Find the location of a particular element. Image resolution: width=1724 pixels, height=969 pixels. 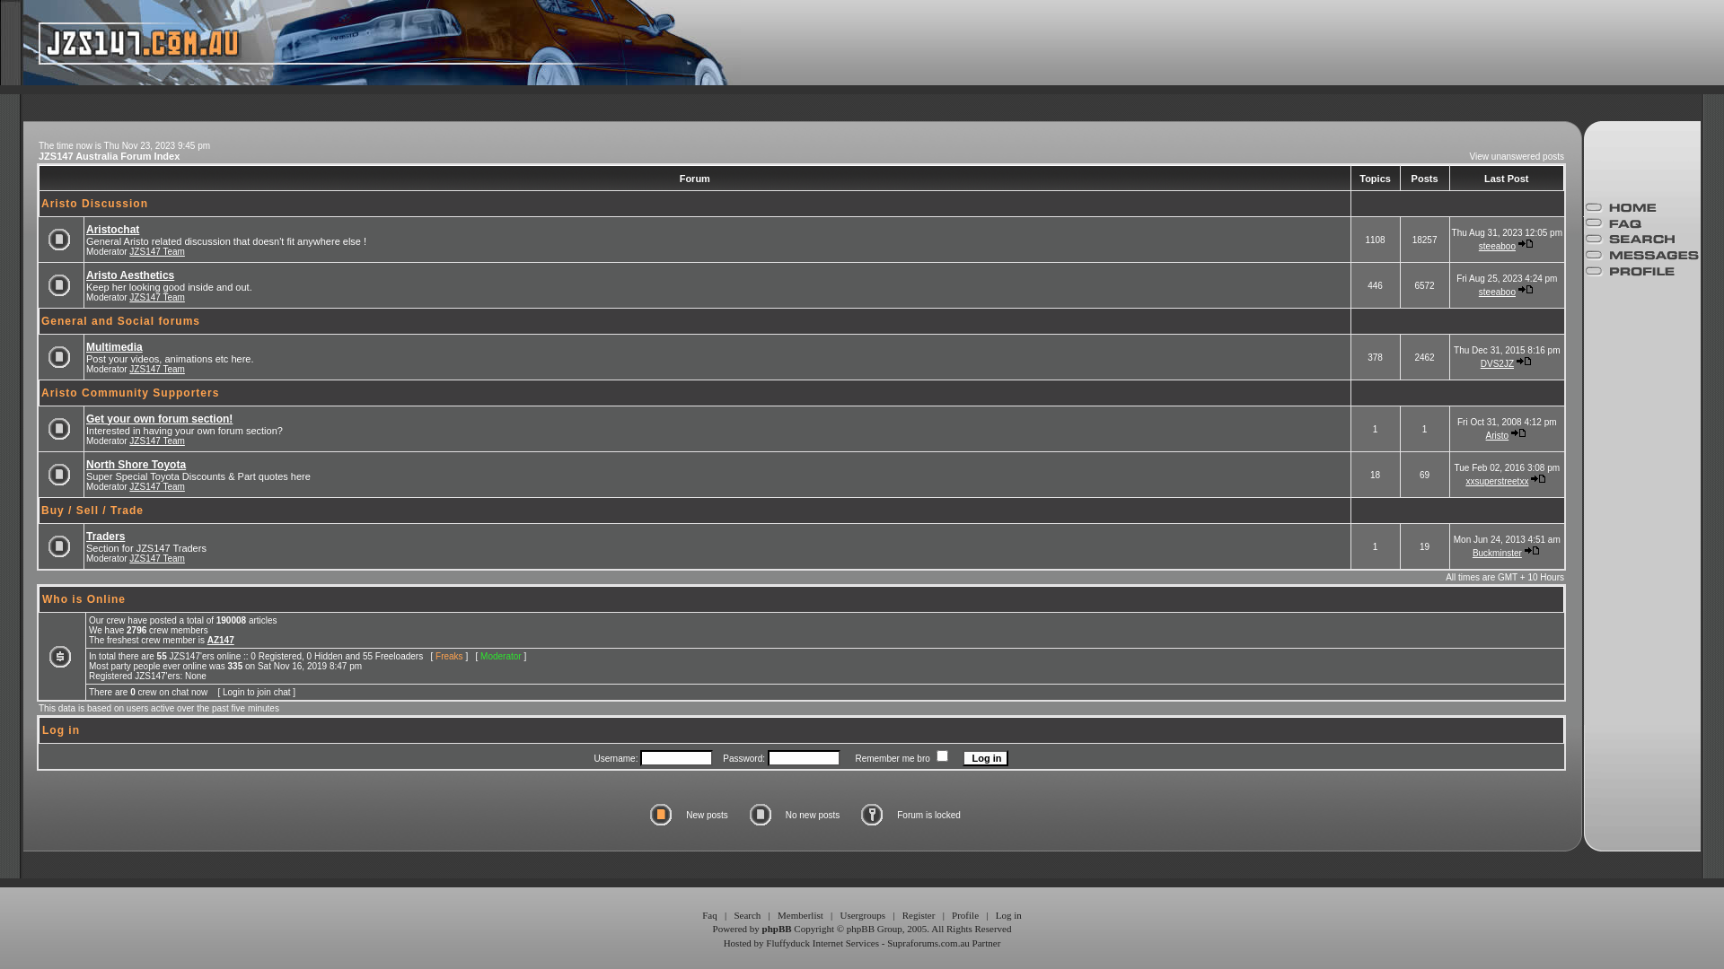

No new posts is located at coordinates (61, 429).